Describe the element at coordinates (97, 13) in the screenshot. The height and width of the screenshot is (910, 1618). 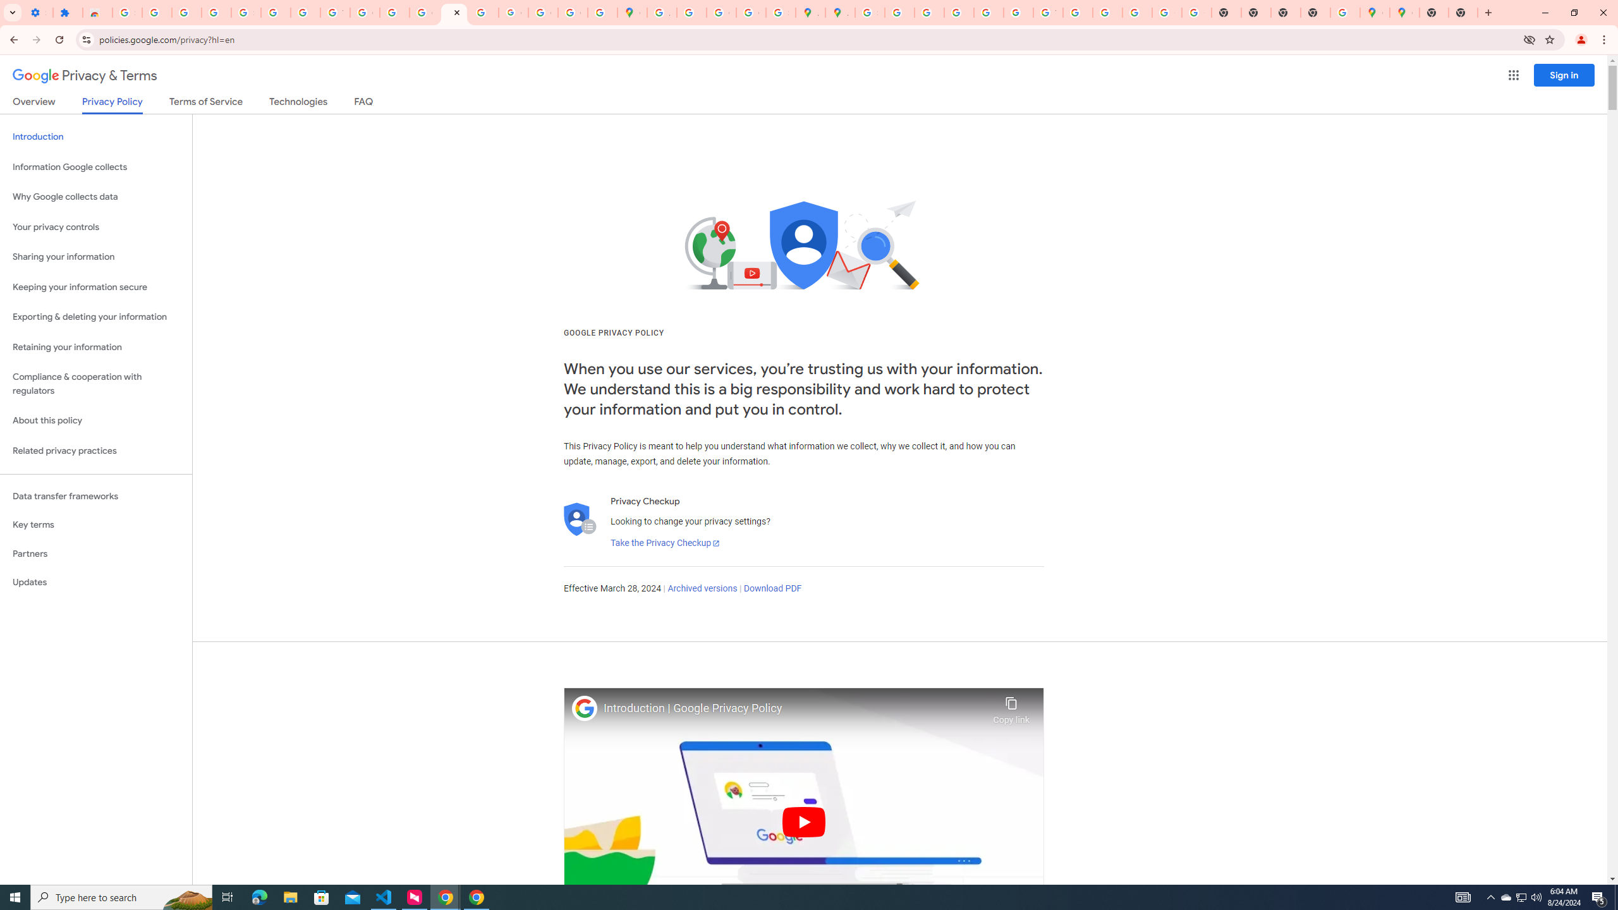
I see `Reviews: Helix Fruit Jump Arcade Game` at that location.